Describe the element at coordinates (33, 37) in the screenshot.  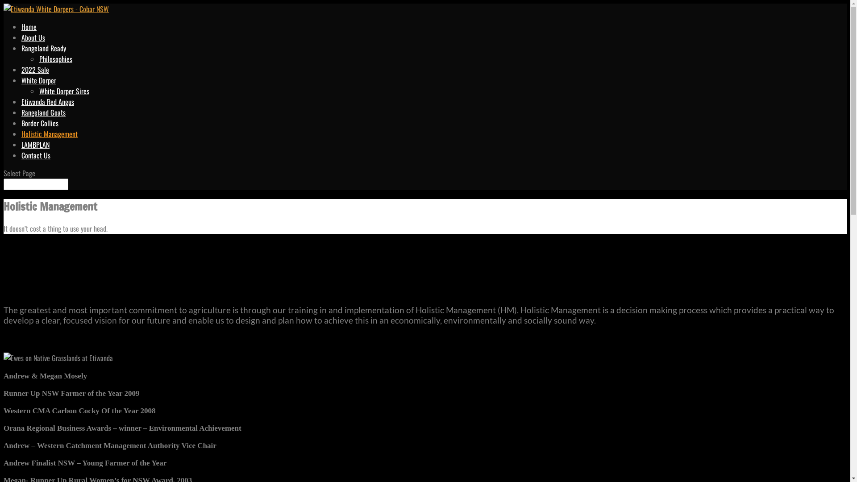
I see `About Us` at that location.